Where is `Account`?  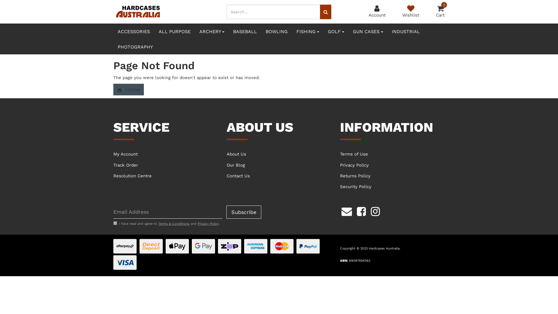 Account is located at coordinates (377, 12).